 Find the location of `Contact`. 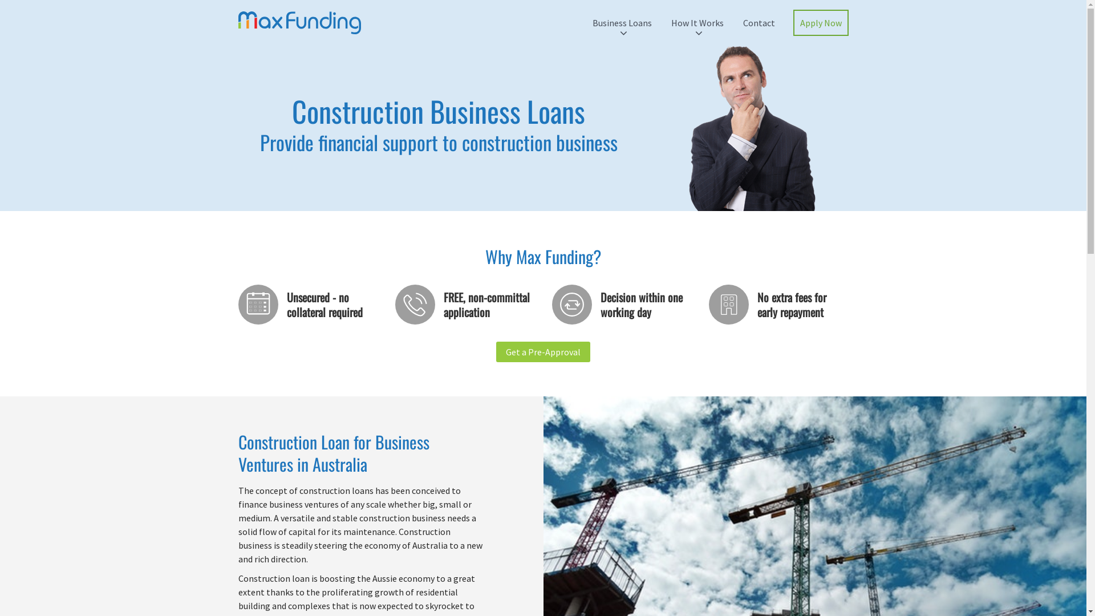

Contact is located at coordinates (759, 23).